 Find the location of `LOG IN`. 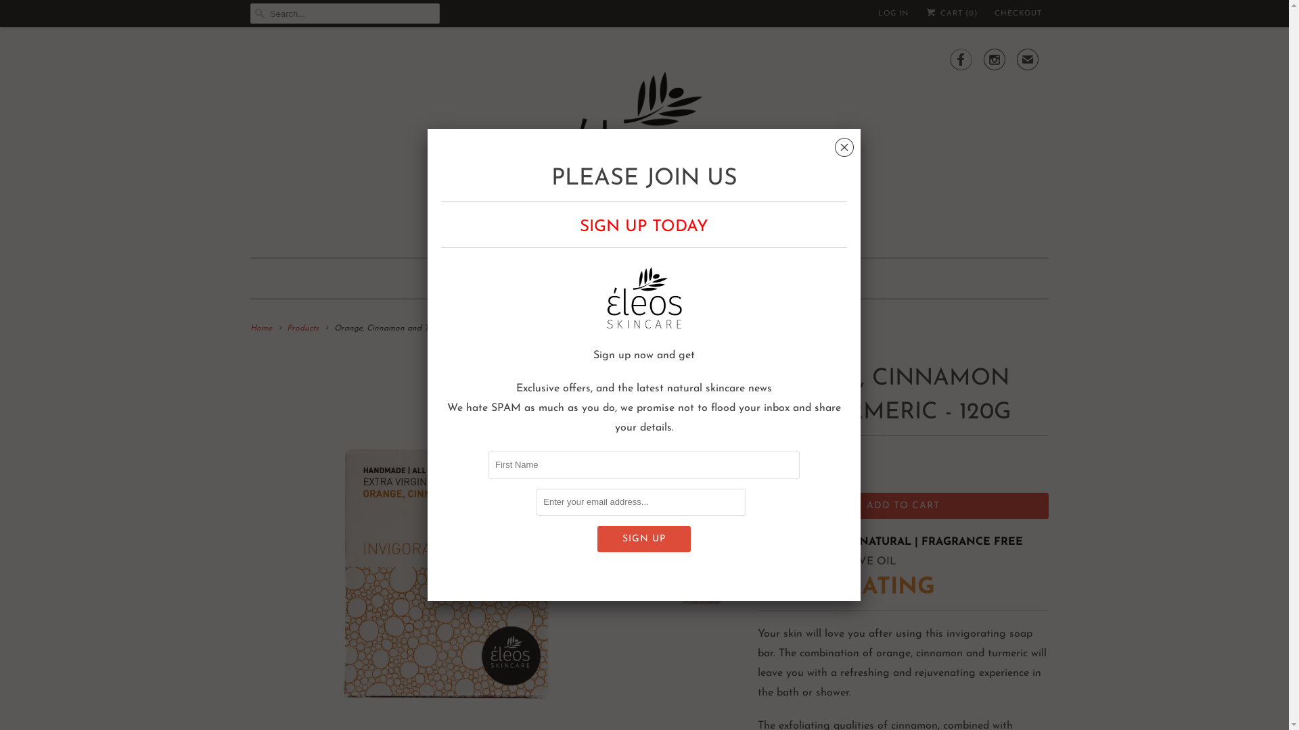

LOG IN is located at coordinates (893, 14).